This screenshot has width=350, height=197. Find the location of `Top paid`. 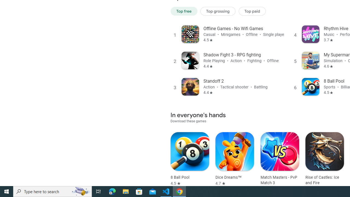

Top paid is located at coordinates (252, 11).